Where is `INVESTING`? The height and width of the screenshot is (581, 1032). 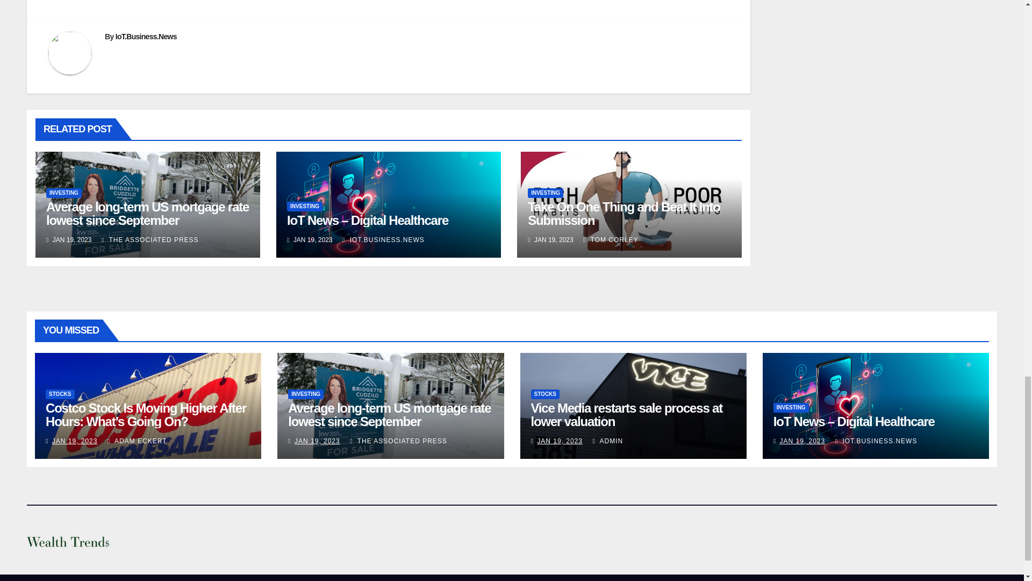
INVESTING is located at coordinates (545, 193).